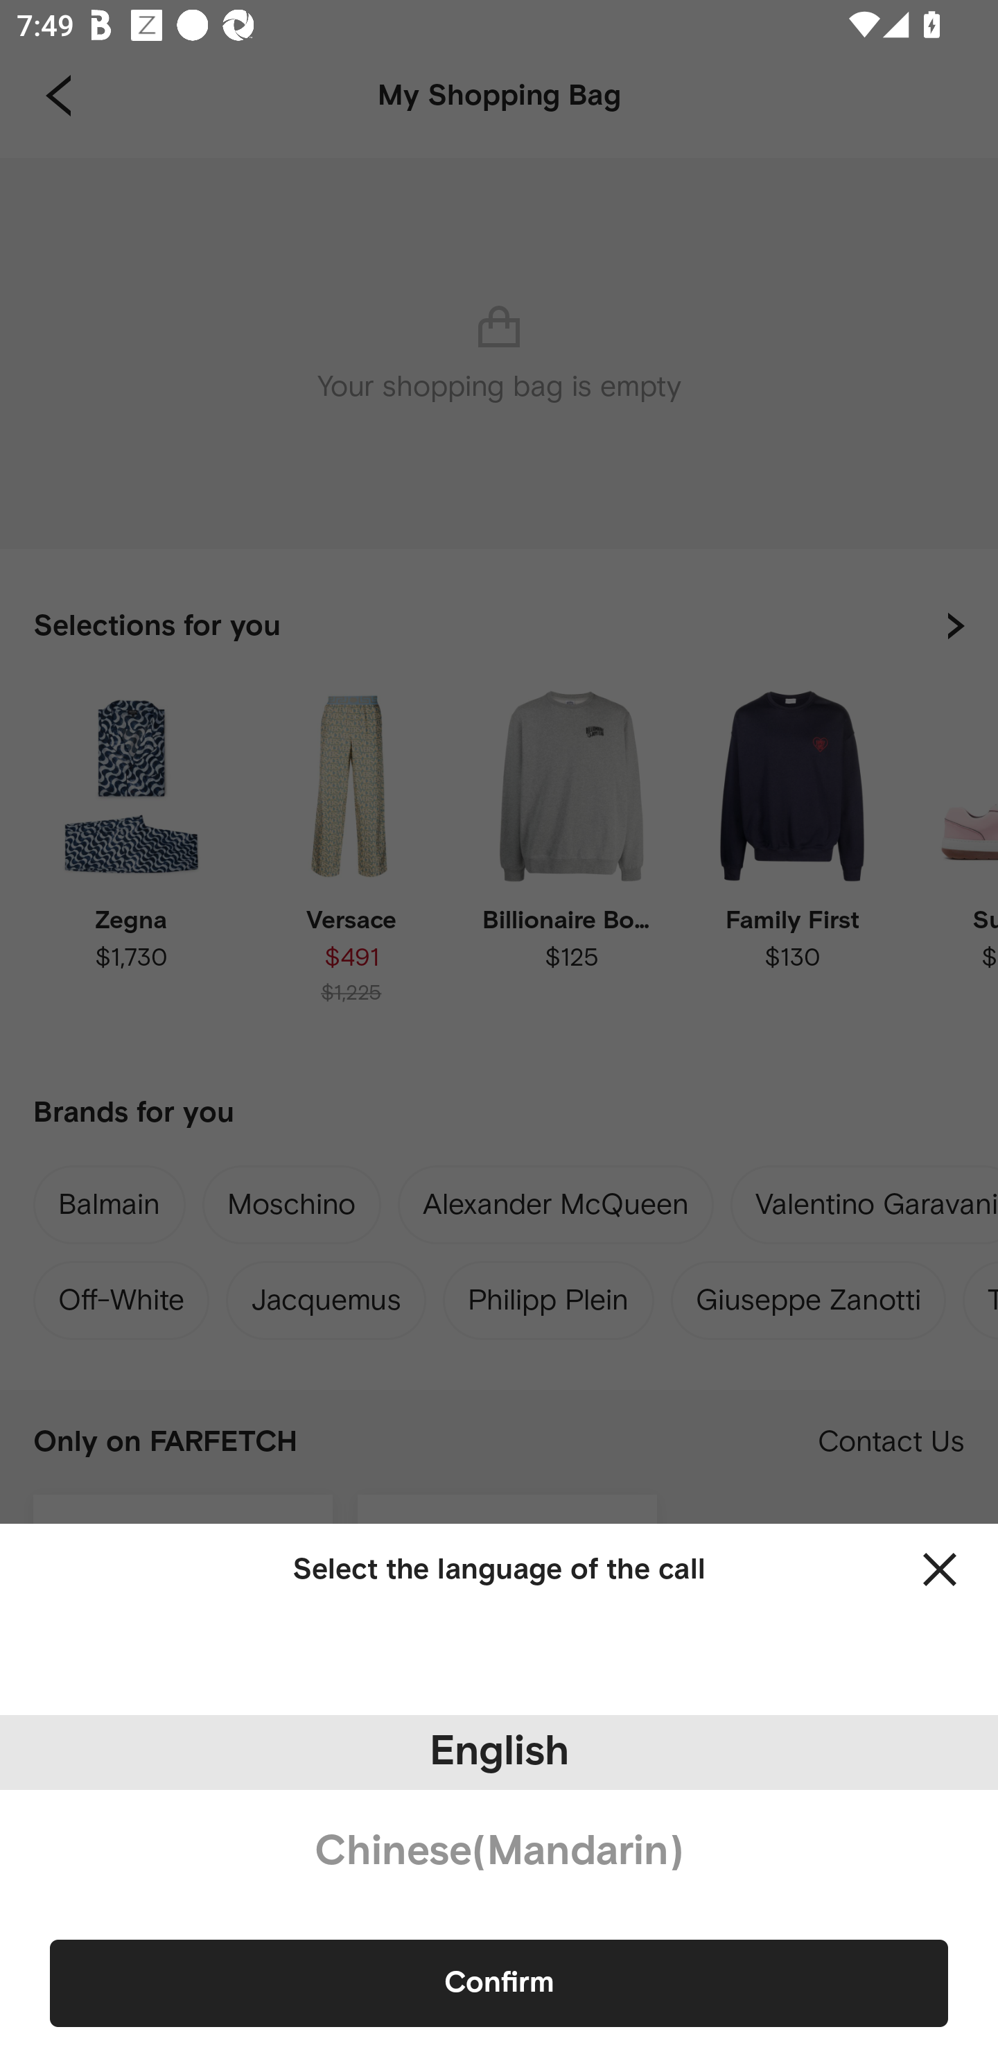  What do you see at coordinates (499, 1753) in the screenshot?
I see `English` at bounding box center [499, 1753].